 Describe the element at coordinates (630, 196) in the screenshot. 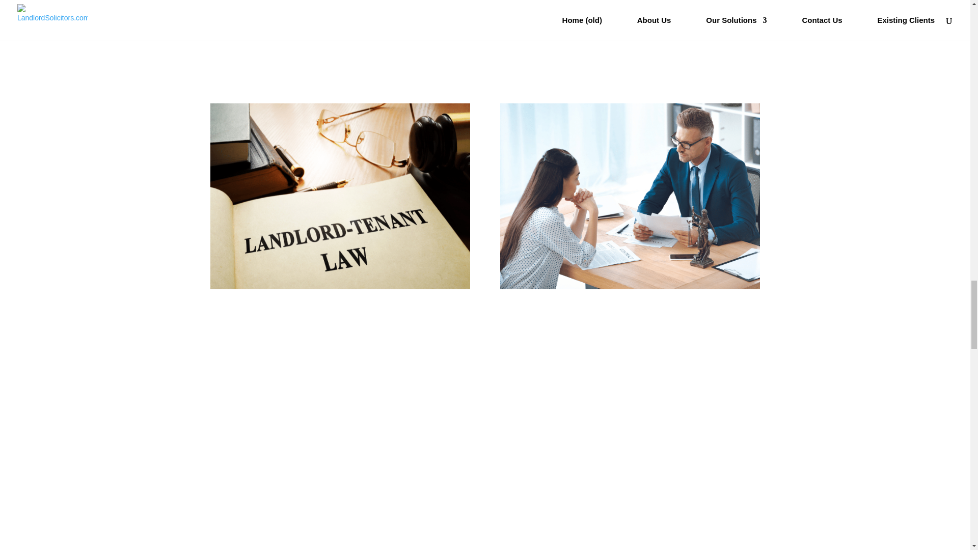

I see `Landlord Solicitors` at that location.